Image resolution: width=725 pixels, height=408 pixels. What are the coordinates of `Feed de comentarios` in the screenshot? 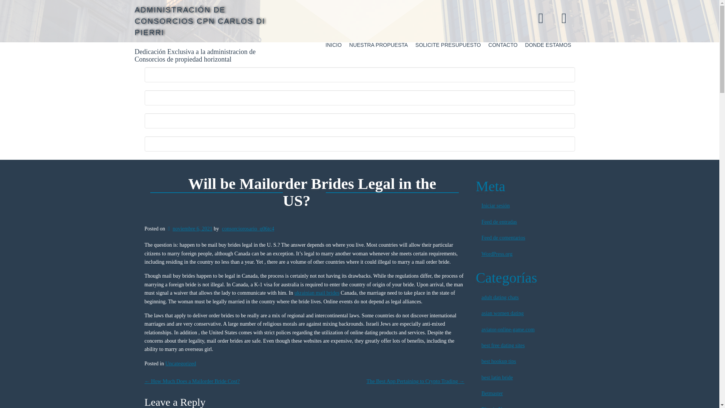 It's located at (525, 238).